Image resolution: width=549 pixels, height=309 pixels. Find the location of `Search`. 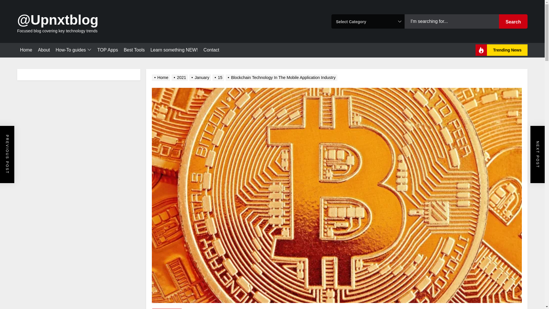

Search is located at coordinates (513, 21).